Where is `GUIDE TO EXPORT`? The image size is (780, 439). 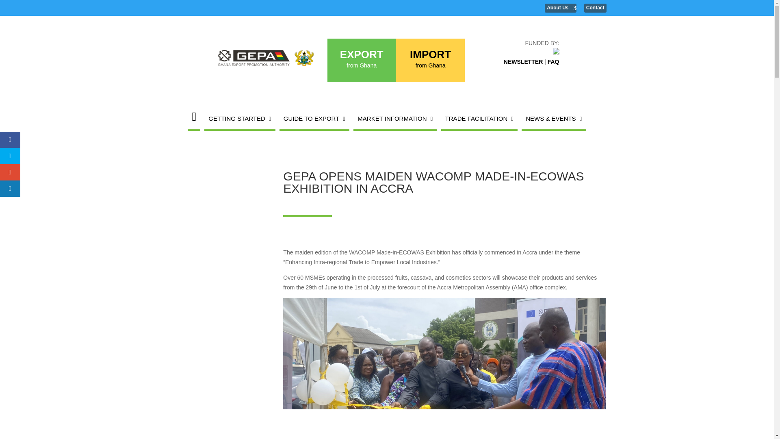
GUIDE TO EXPORT is located at coordinates (314, 118).